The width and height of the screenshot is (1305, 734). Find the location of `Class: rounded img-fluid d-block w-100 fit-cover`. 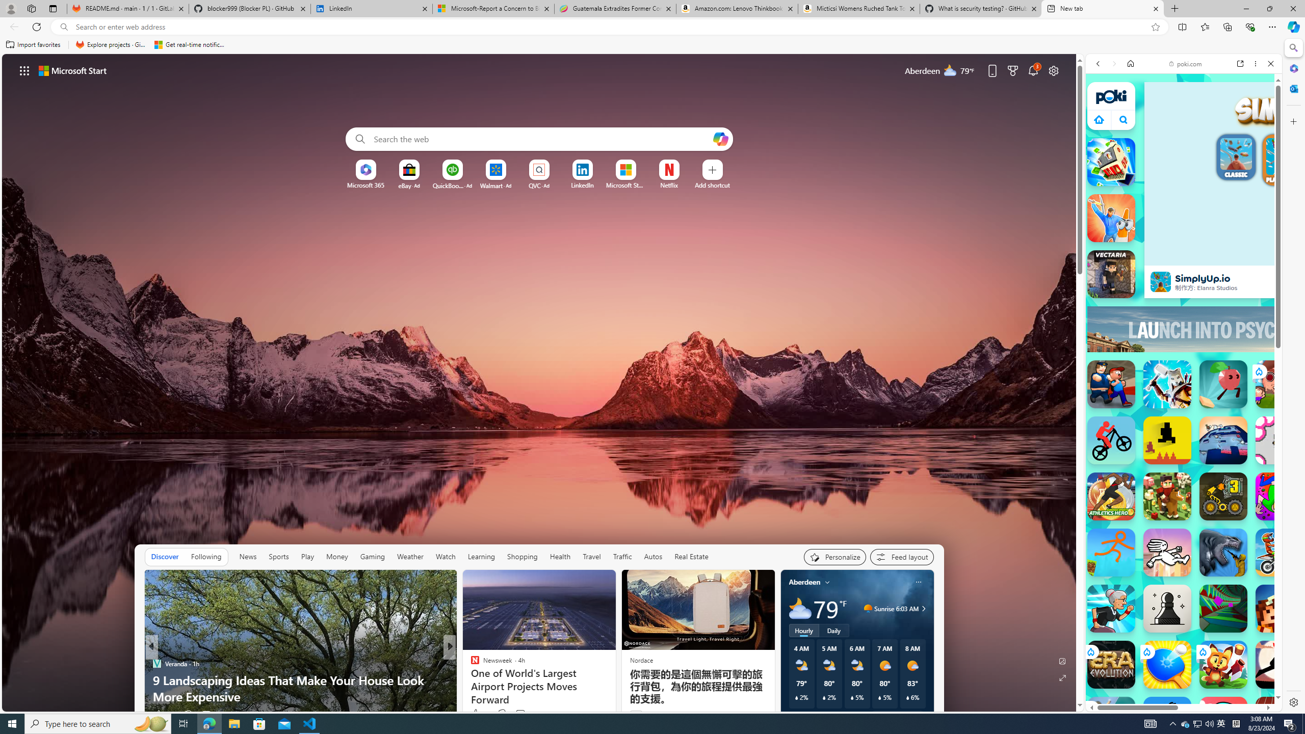

Class: rounded img-fluid d-block w-100 fit-cover is located at coordinates (1285, 156).